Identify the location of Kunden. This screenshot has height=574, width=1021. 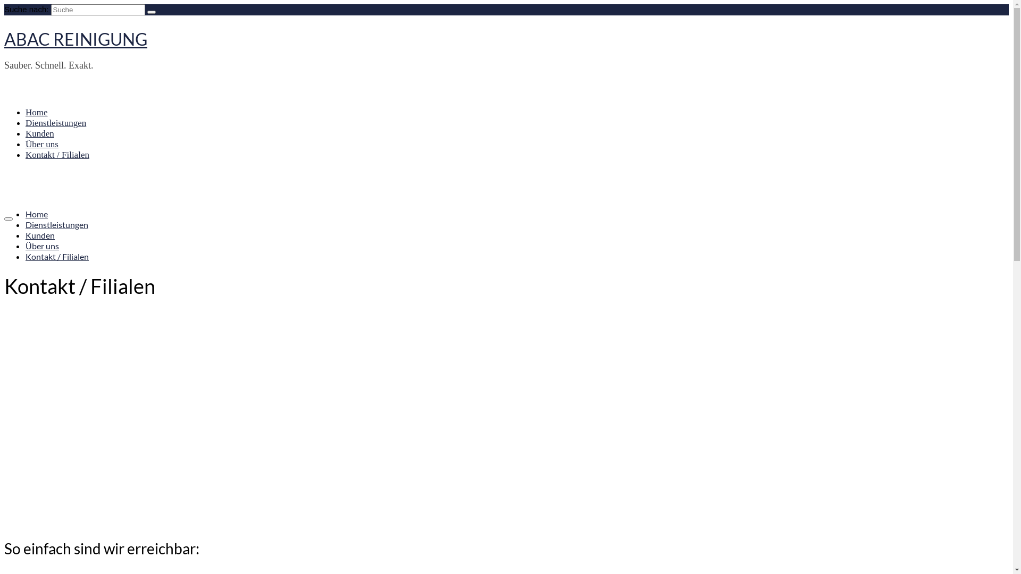
(40, 134).